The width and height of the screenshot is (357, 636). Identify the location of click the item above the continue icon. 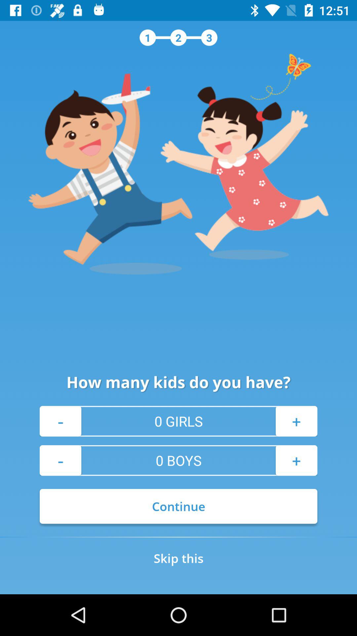
(60, 460).